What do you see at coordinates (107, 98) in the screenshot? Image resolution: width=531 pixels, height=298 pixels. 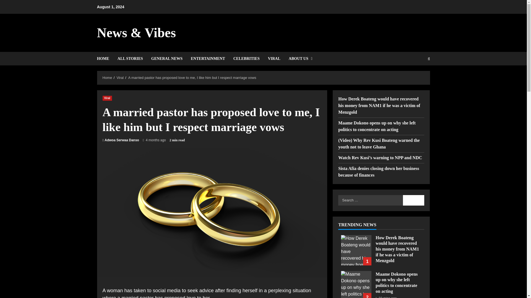 I see `Viral` at bounding box center [107, 98].